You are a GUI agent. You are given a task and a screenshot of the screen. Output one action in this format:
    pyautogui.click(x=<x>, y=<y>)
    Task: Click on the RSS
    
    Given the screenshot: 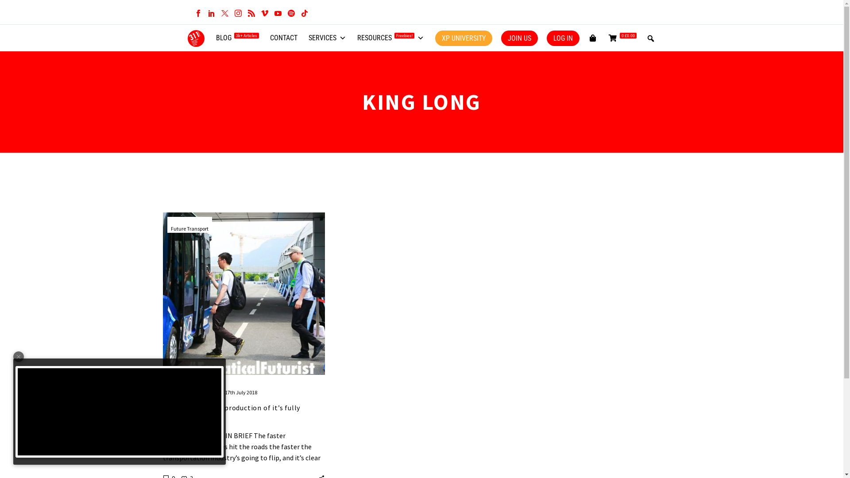 What is the action you would take?
    pyautogui.click(x=251, y=13)
    